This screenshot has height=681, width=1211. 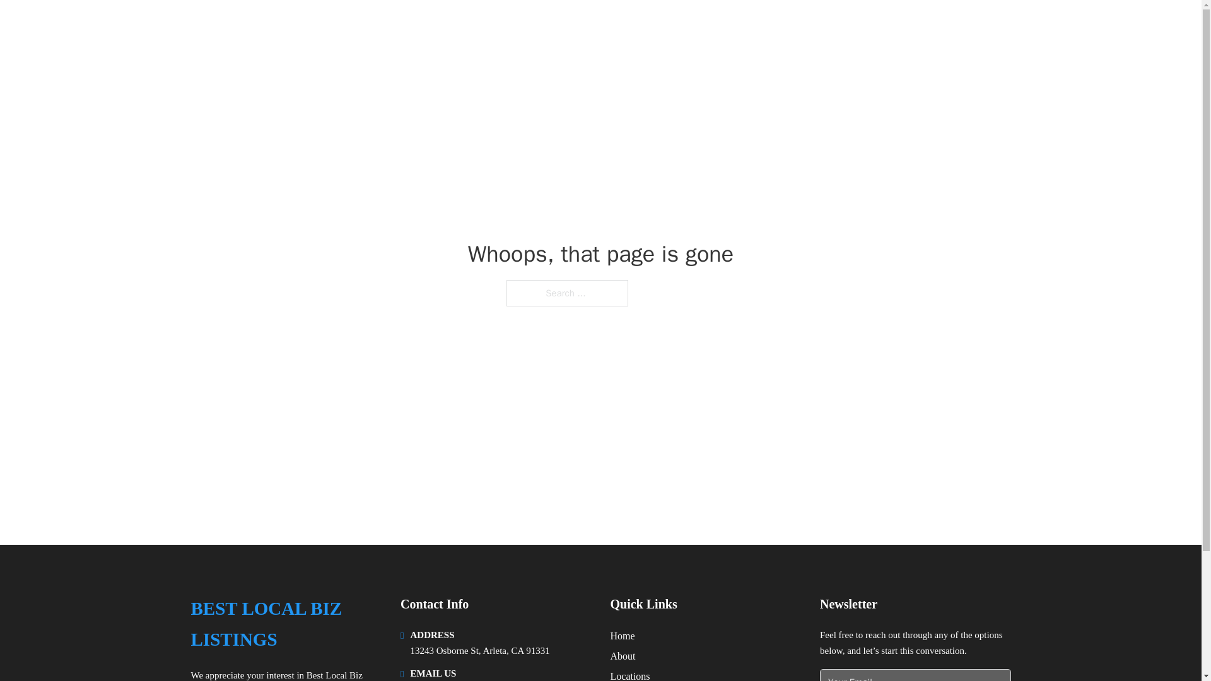 I want to click on LOCATIONS, so click(x=914, y=26).